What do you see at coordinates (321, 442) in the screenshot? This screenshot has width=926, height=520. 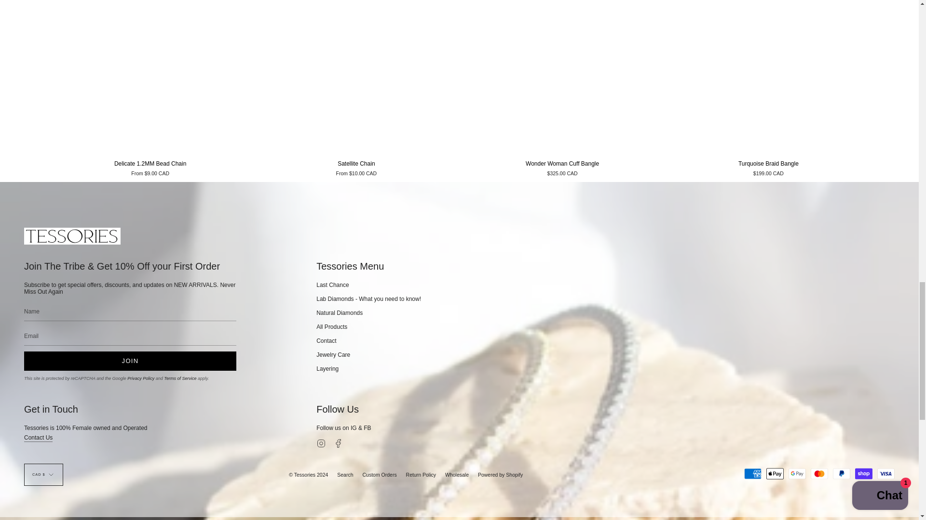 I see `Tessories on Instagram` at bounding box center [321, 442].